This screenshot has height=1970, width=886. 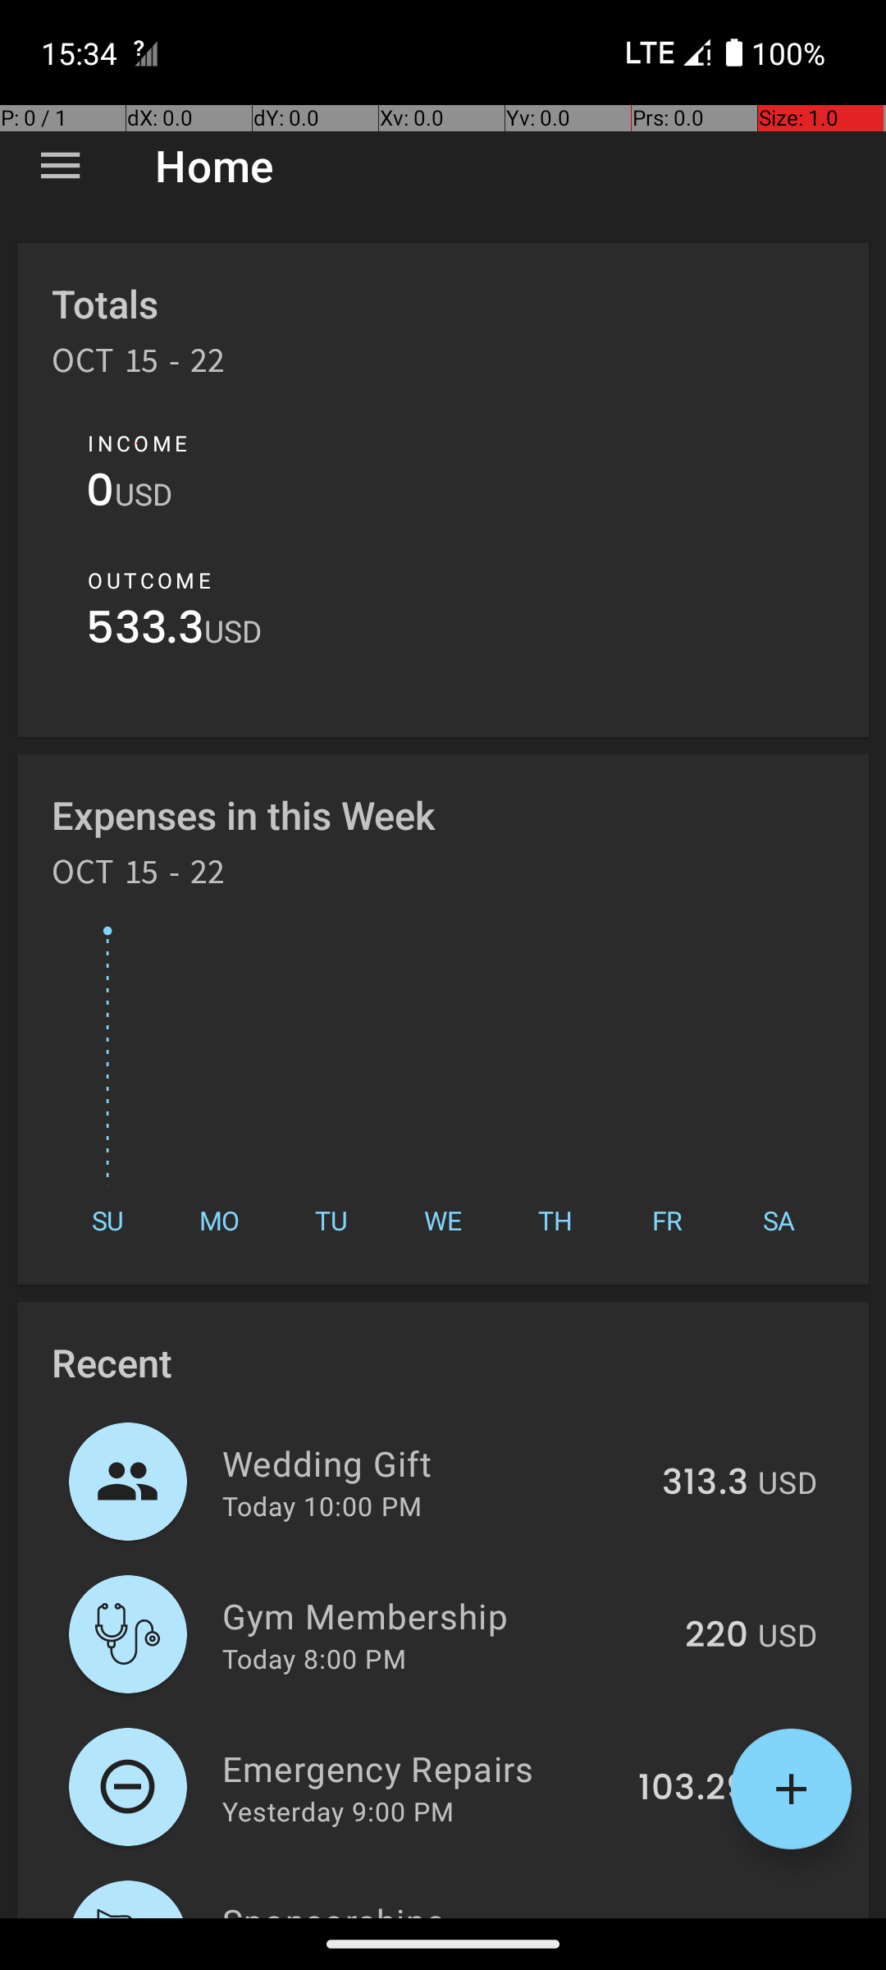 What do you see at coordinates (445, 1615) in the screenshot?
I see `Gym Membership` at bounding box center [445, 1615].